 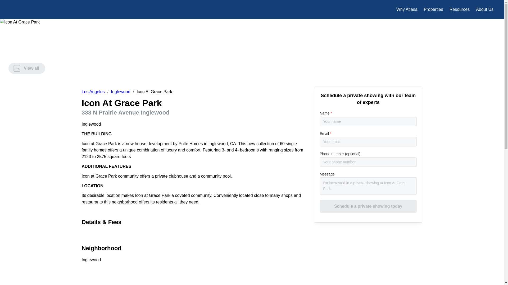 I want to click on Los Angeles, so click(x=93, y=92).